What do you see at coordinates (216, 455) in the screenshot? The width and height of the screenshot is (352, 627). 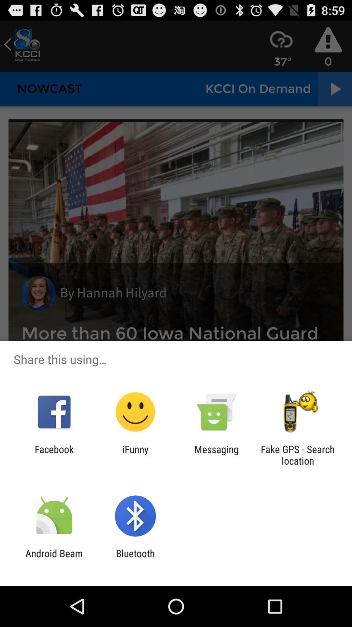 I see `launch the item to the right of ifunny` at bounding box center [216, 455].